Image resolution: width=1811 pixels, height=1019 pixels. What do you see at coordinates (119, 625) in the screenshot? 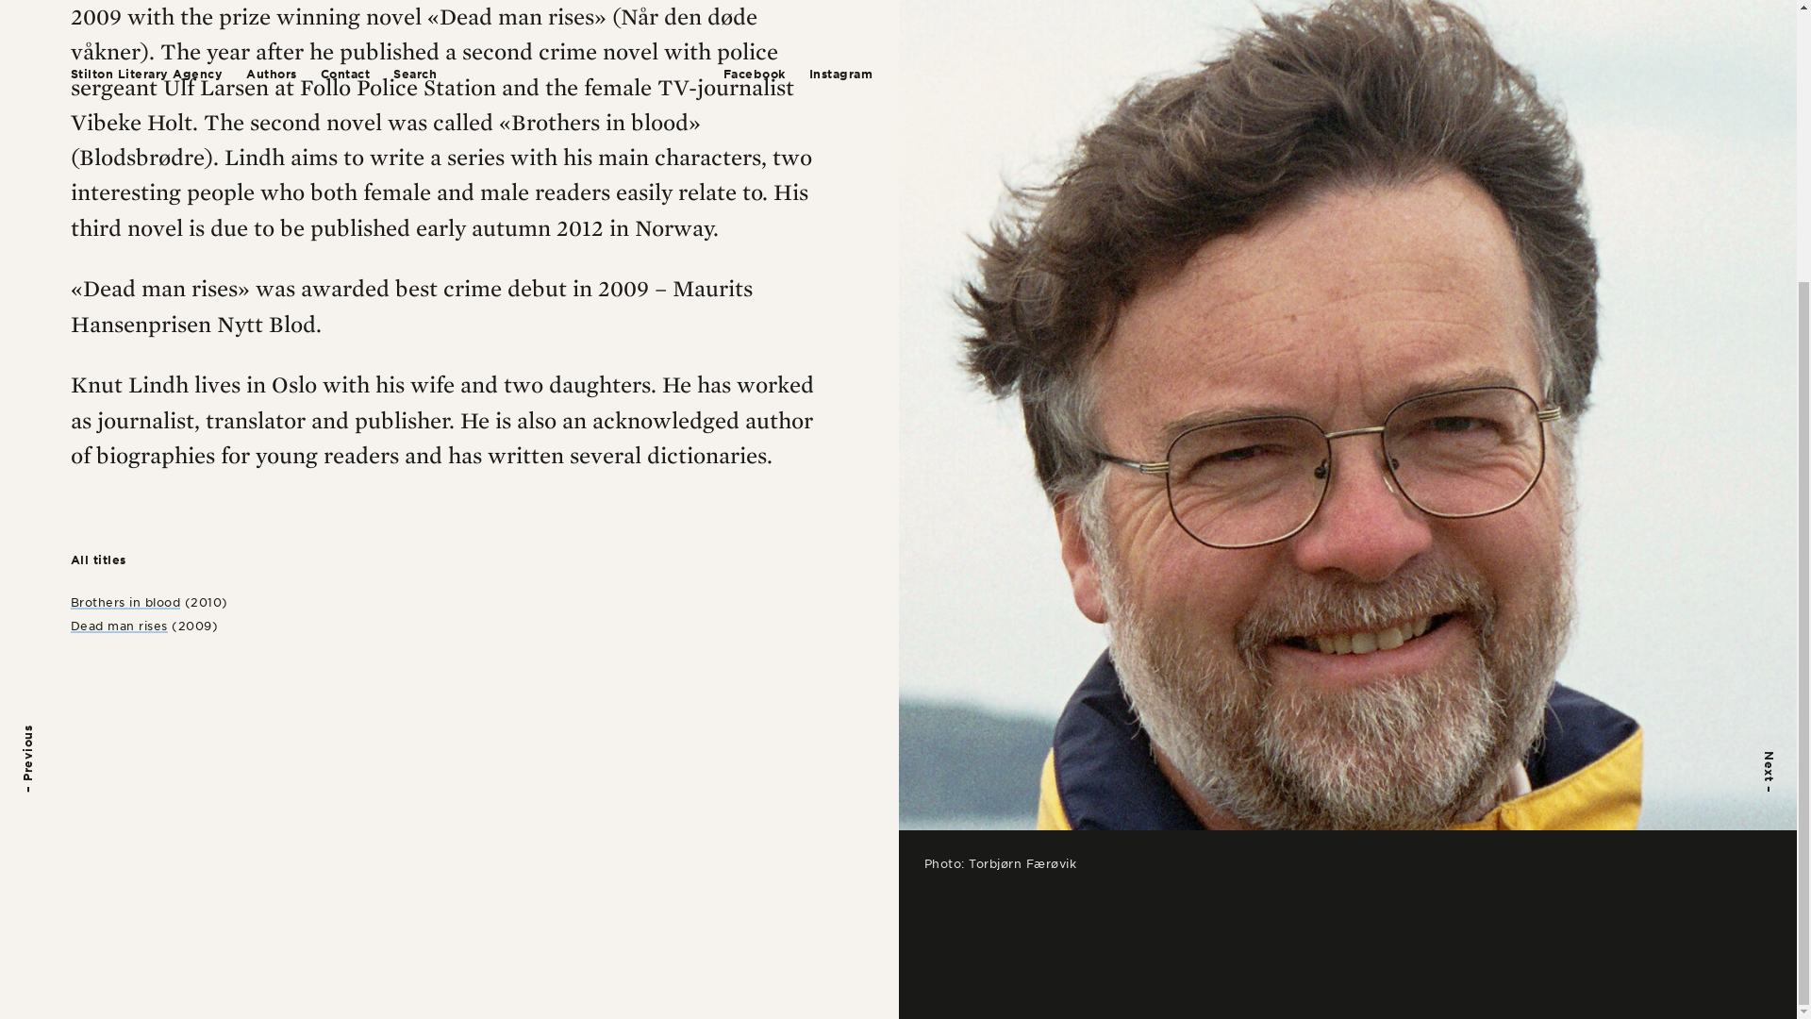
I see `Dead man rises` at bounding box center [119, 625].